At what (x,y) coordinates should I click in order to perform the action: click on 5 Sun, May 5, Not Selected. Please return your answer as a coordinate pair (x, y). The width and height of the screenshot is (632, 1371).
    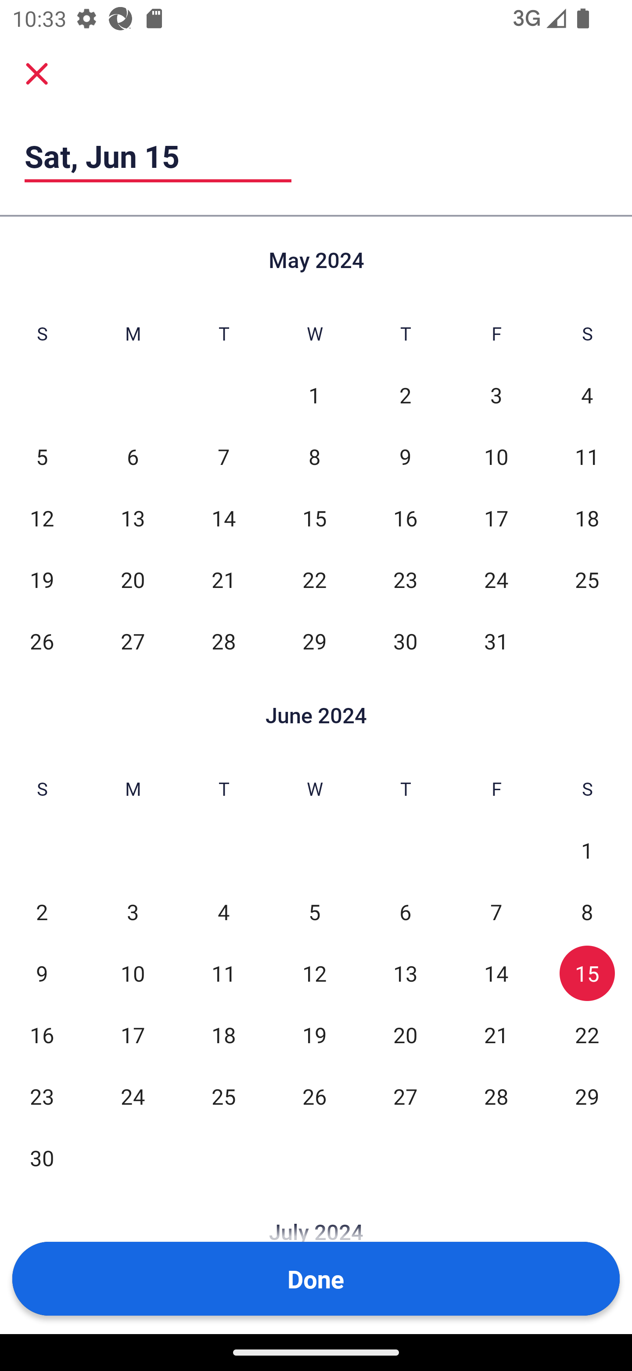
    Looking at the image, I should click on (42, 456).